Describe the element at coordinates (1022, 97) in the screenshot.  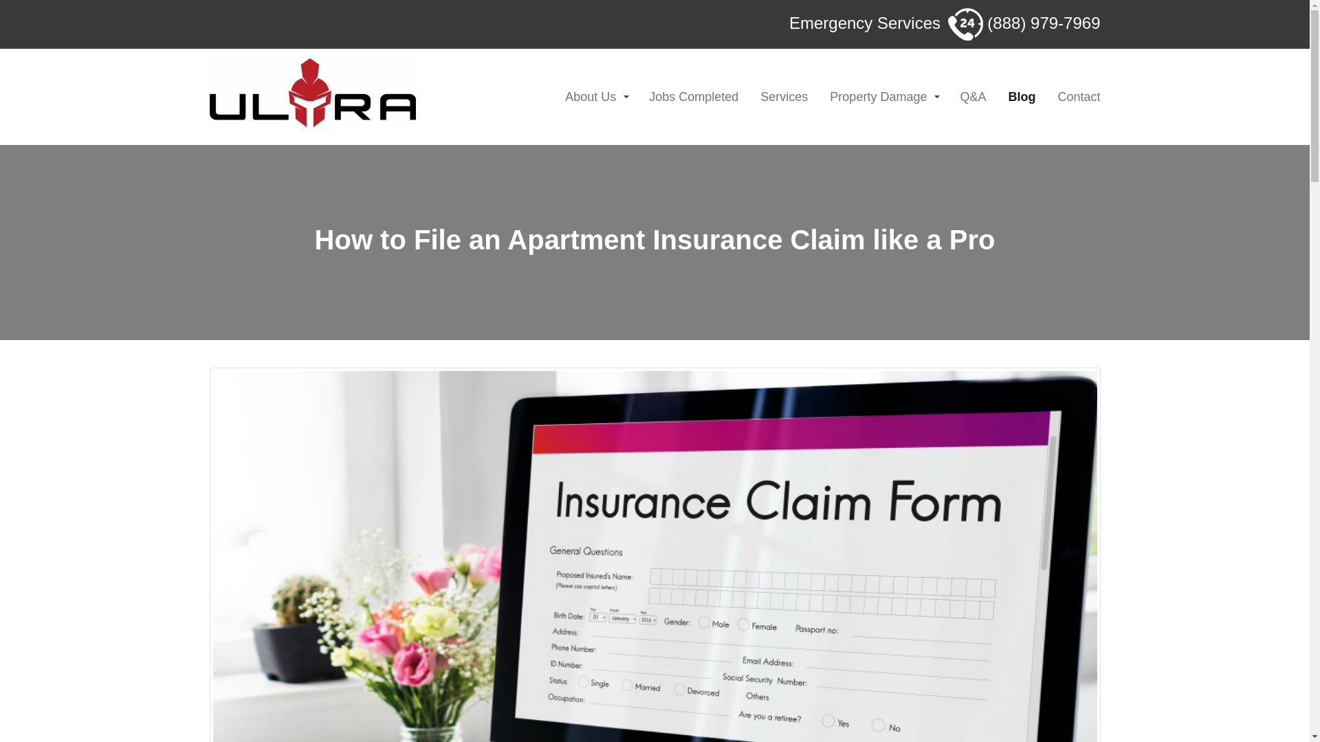
I see `Blog` at that location.